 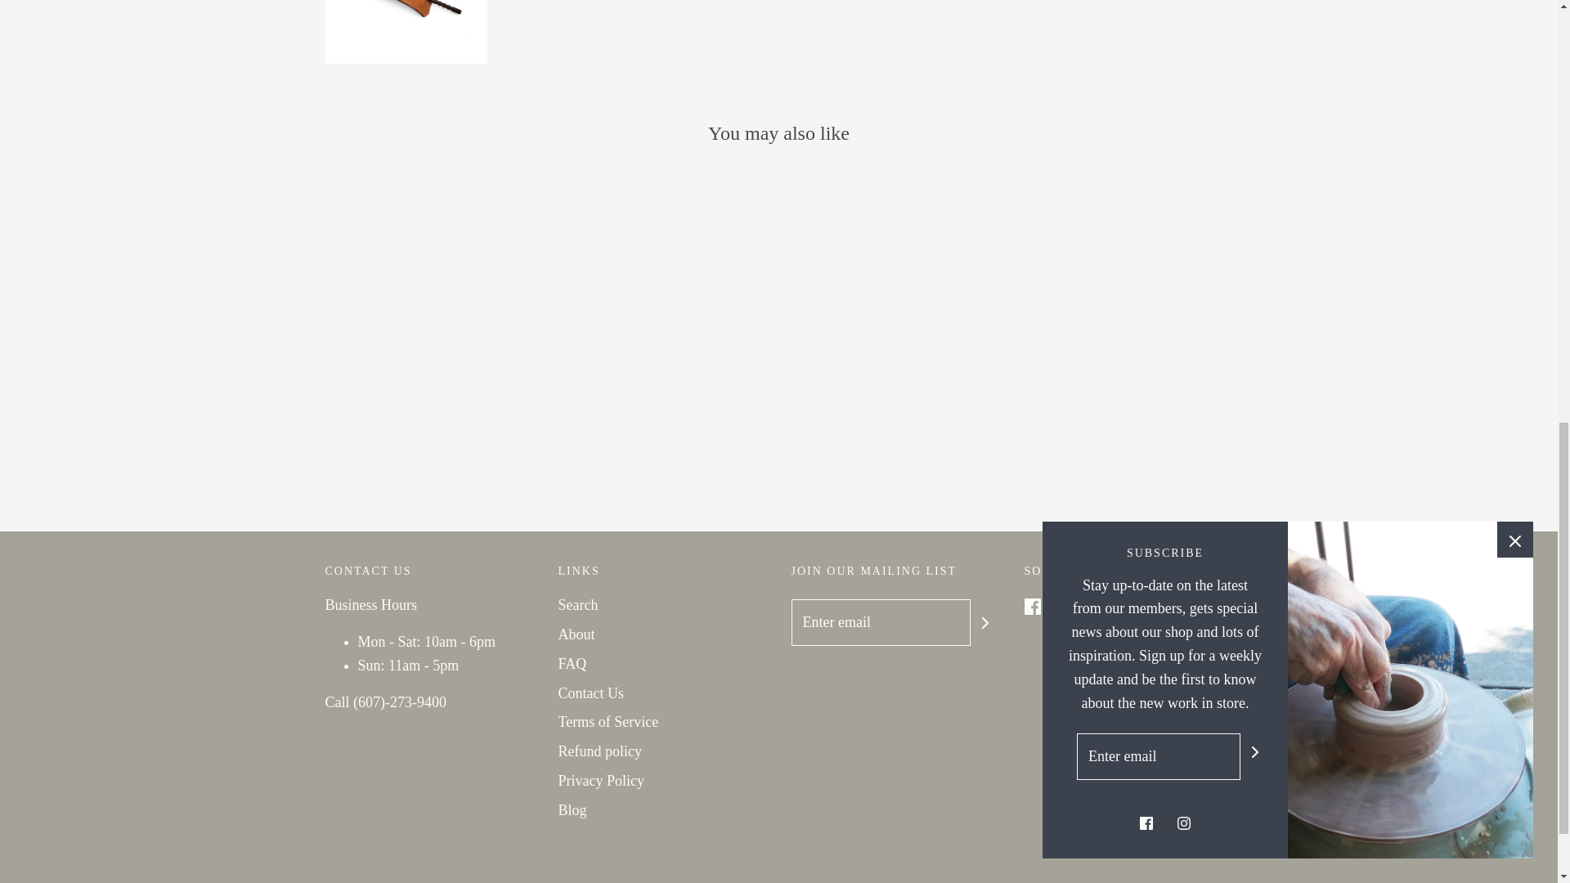 What do you see at coordinates (1031, 607) in the screenshot?
I see `Facebook icon` at bounding box center [1031, 607].